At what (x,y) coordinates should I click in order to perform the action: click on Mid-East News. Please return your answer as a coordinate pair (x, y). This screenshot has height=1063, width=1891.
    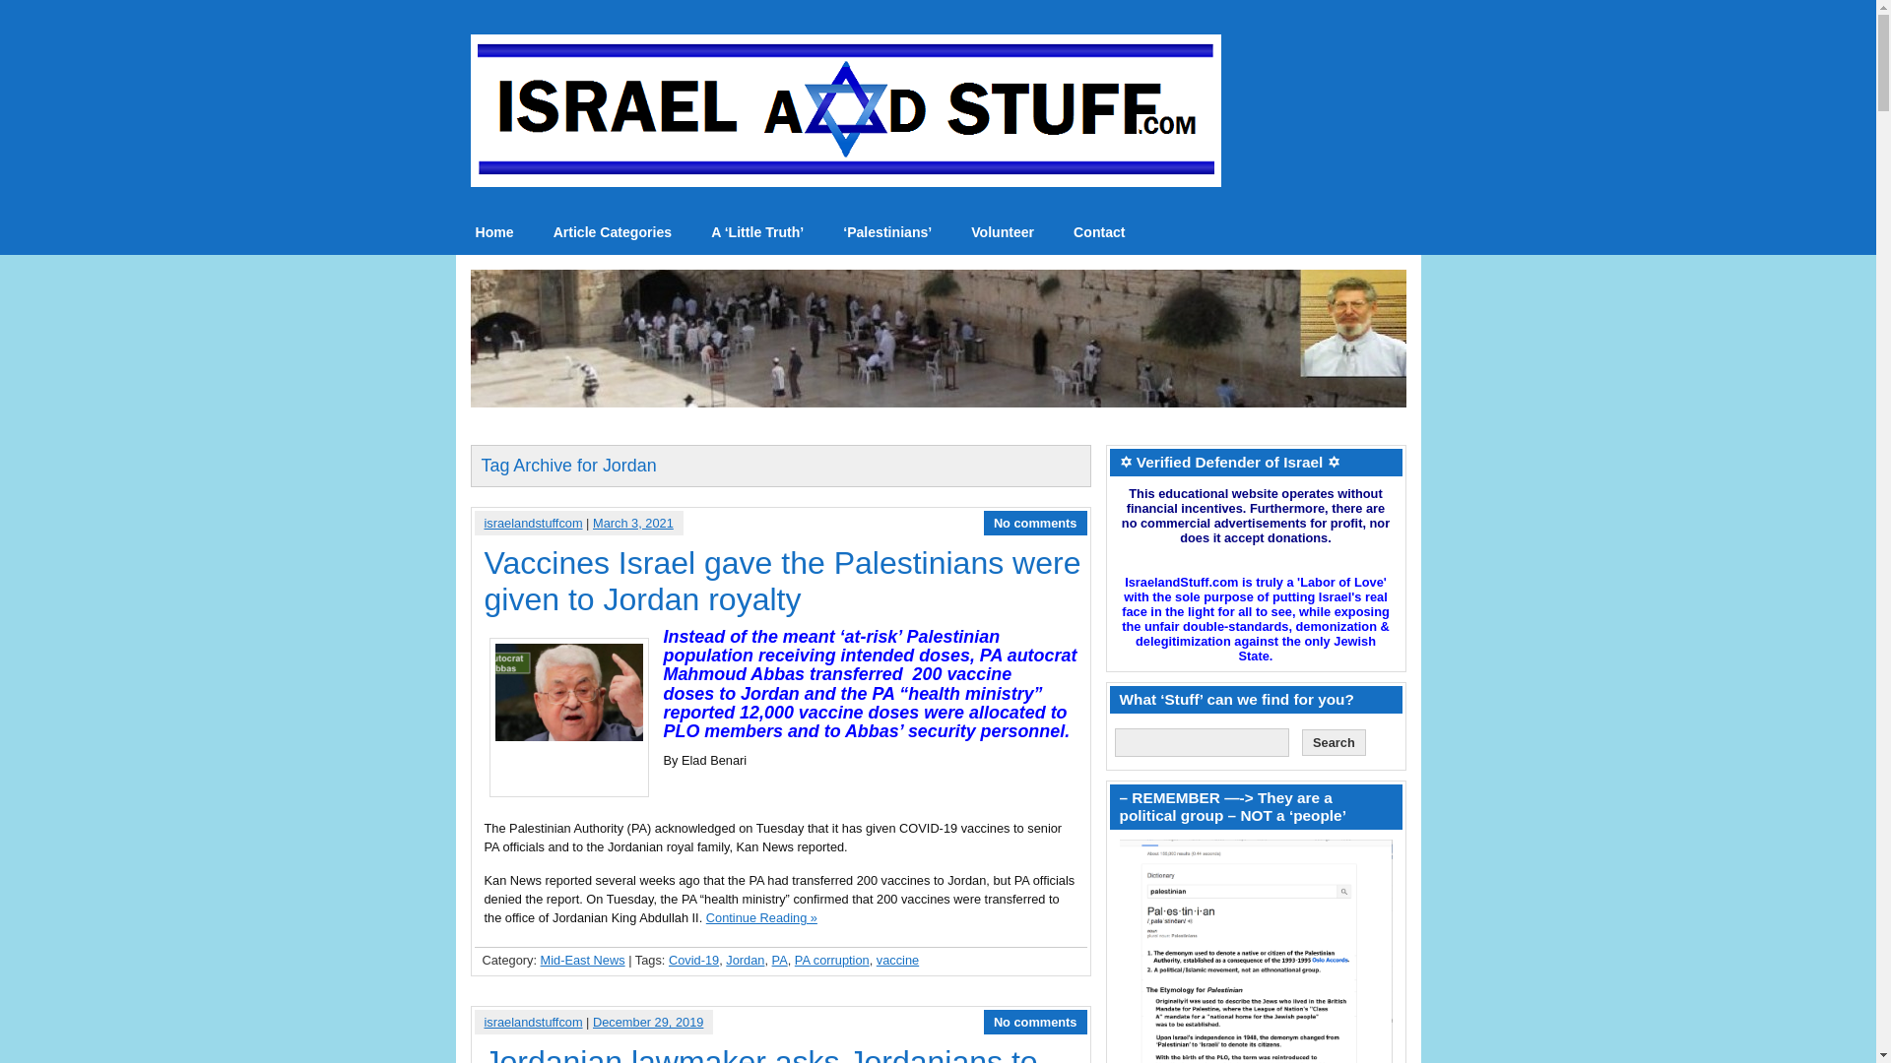
    Looking at the image, I should click on (583, 959).